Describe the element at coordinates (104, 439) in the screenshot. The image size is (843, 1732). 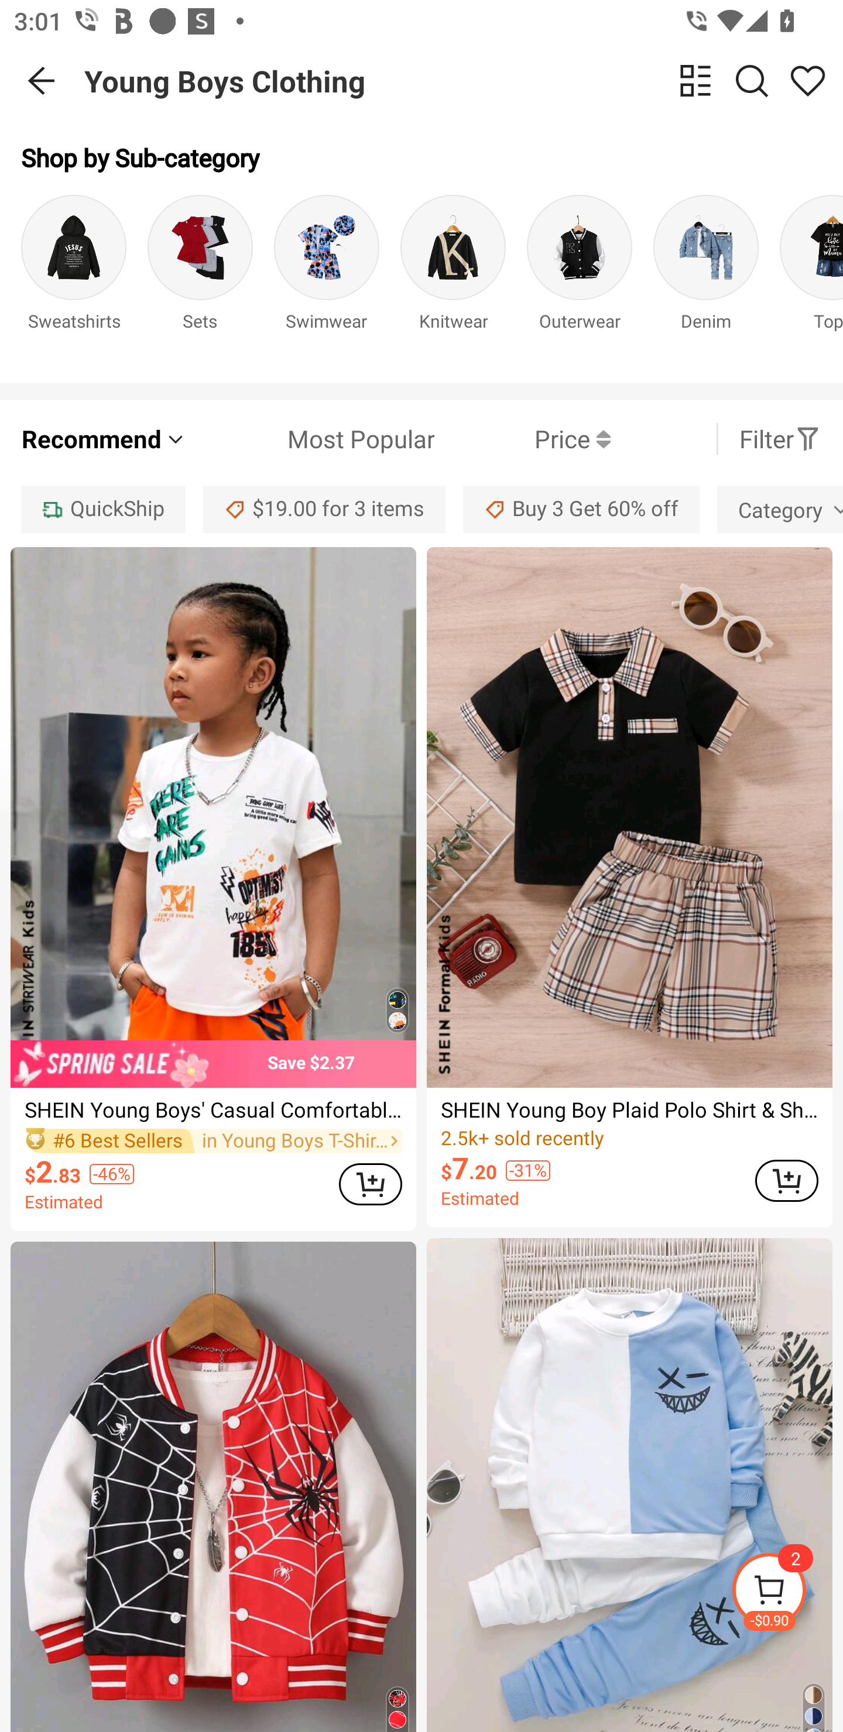
I see `Recommend` at that location.